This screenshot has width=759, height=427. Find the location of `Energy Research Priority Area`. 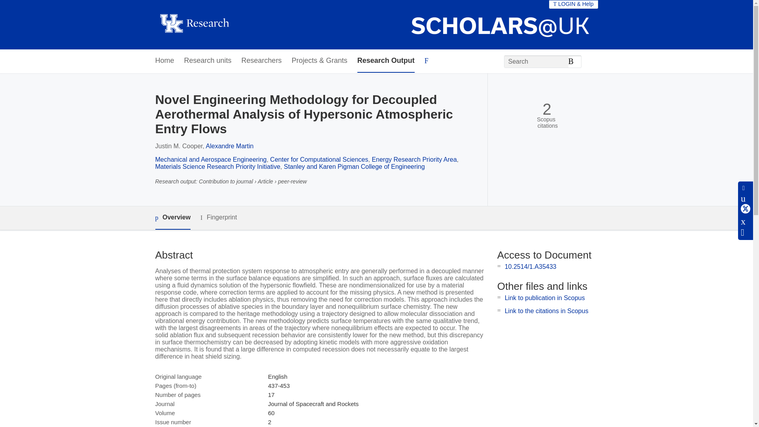

Energy Research Priority Area is located at coordinates (414, 159).